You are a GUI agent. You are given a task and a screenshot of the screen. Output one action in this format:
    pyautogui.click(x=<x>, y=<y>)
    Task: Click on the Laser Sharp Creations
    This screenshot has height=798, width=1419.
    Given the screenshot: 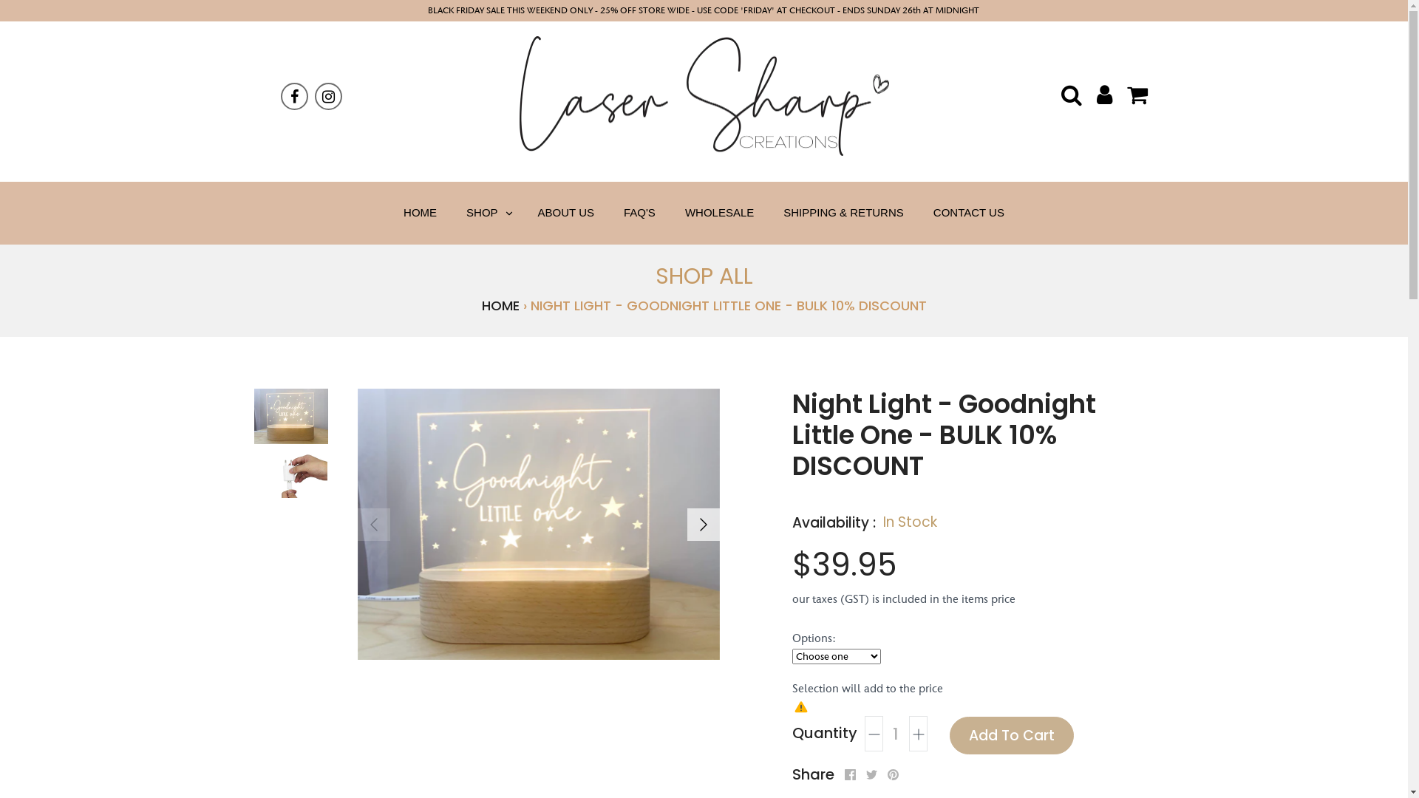 What is the action you would take?
    pyautogui.click(x=704, y=96)
    